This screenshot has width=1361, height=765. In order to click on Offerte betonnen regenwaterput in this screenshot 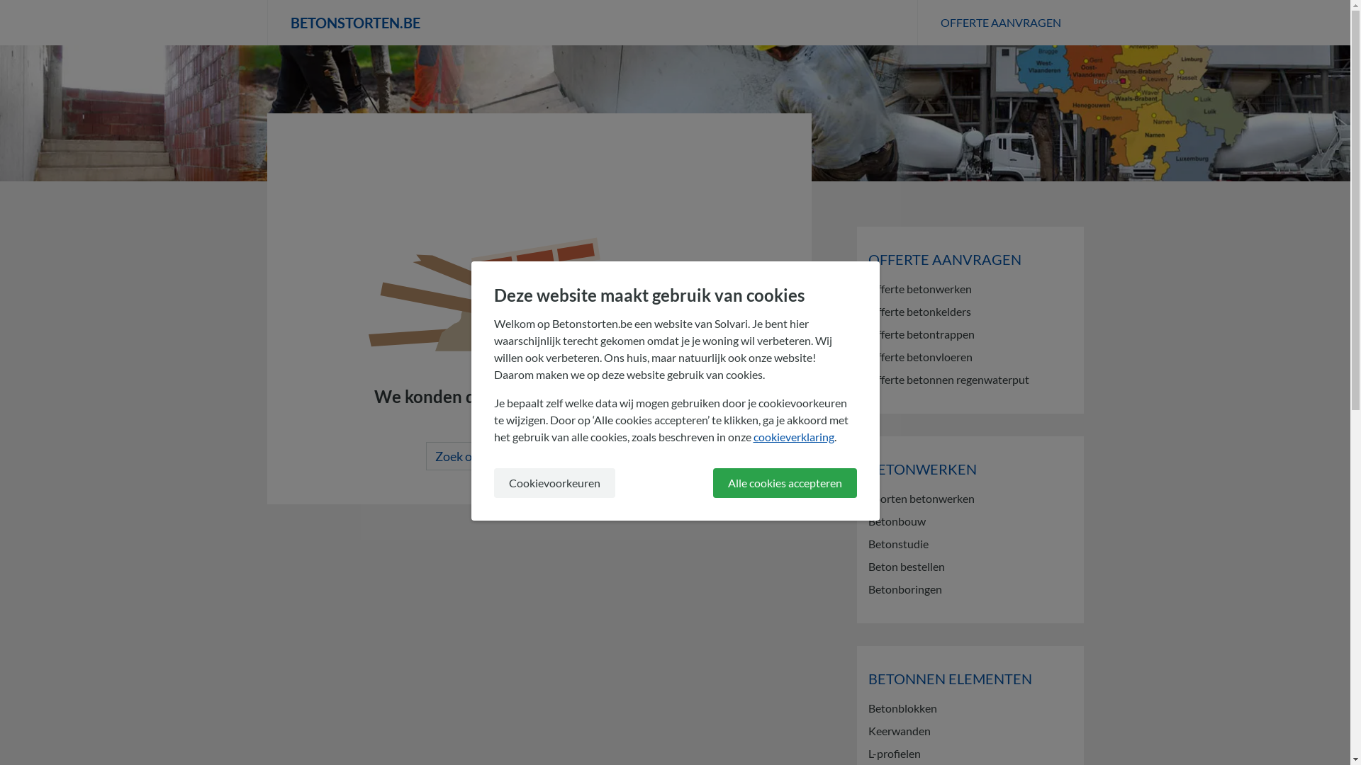, I will do `click(970, 380)`.